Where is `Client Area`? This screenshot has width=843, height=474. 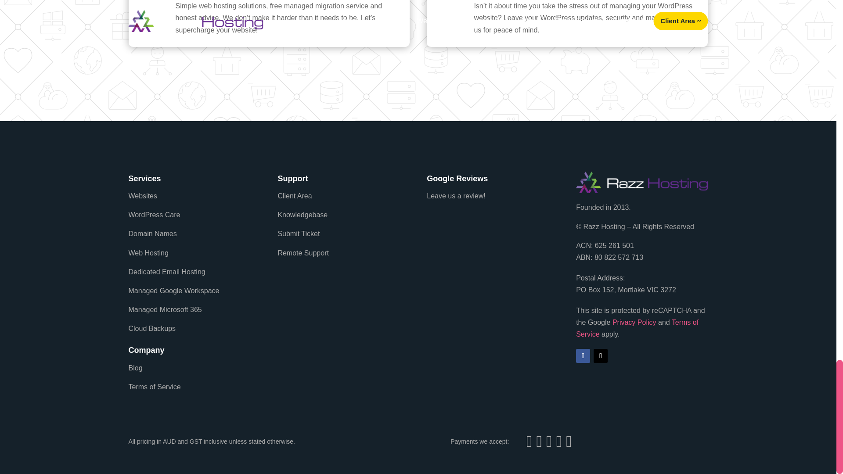
Client Area is located at coordinates (294, 196).